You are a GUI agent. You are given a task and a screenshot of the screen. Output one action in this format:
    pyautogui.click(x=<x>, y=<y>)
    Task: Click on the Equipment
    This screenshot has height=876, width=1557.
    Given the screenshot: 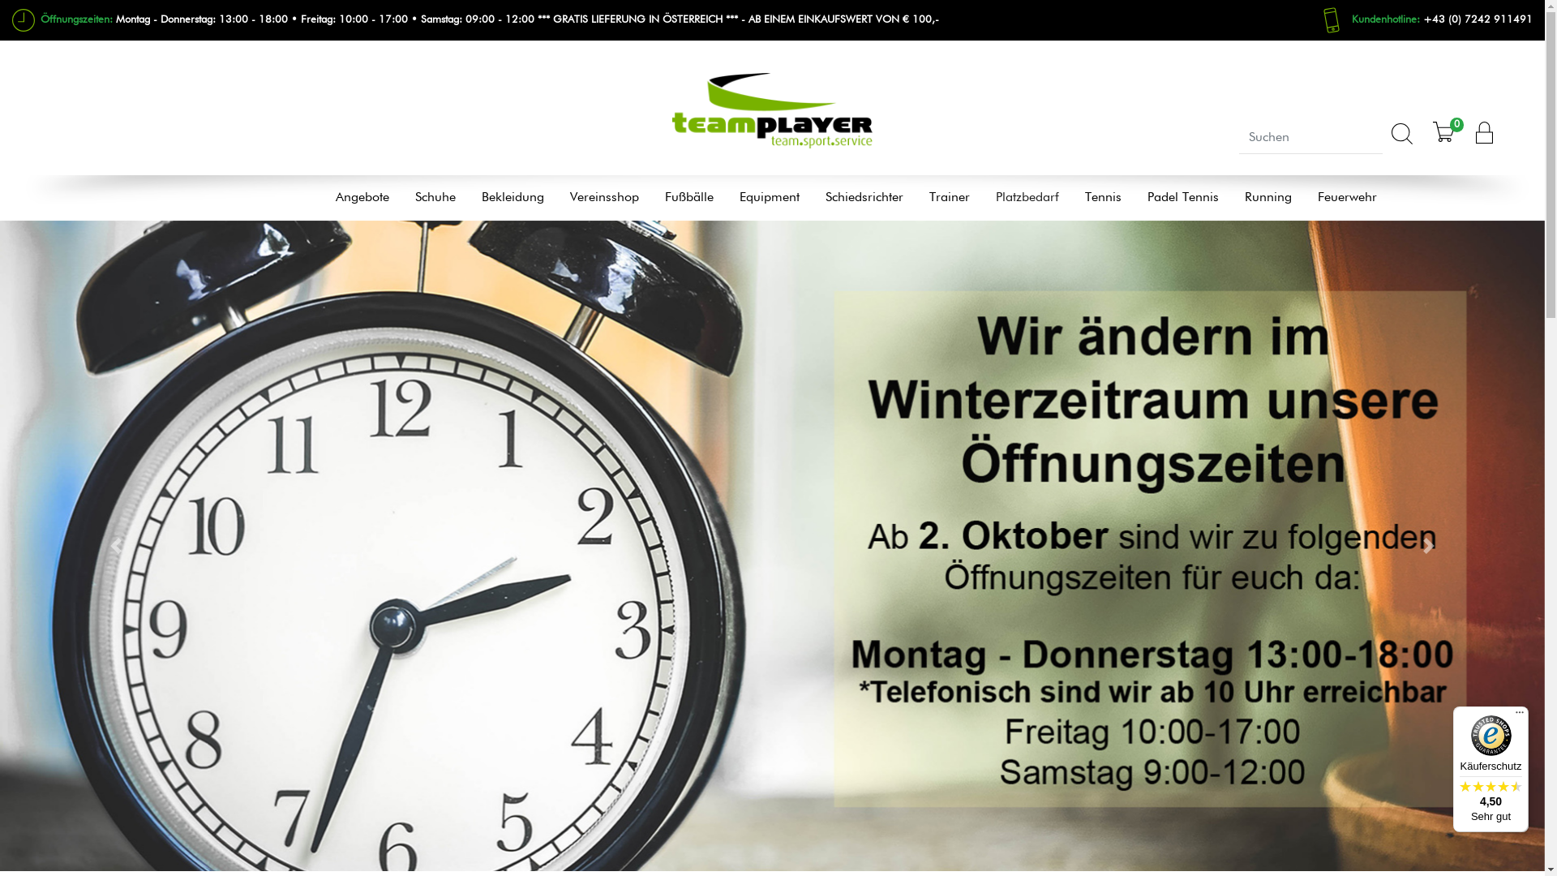 What is the action you would take?
    pyautogui.click(x=770, y=198)
    